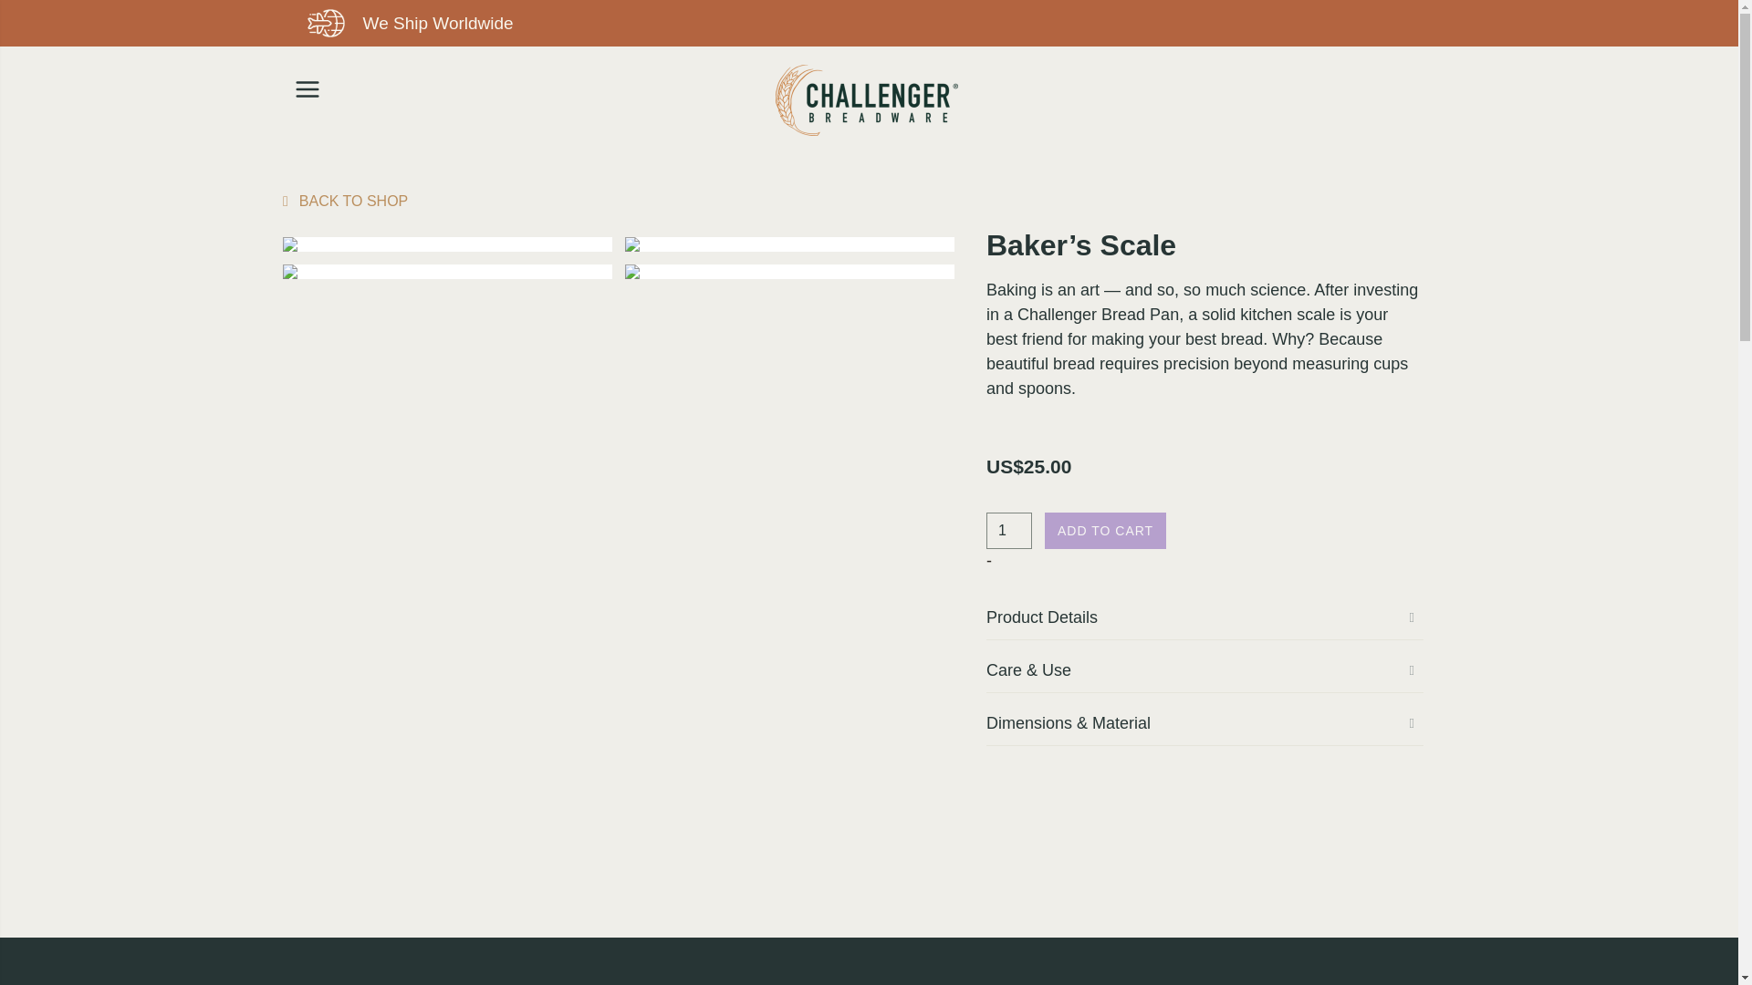 Image resolution: width=1752 pixels, height=985 pixels. What do you see at coordinates (447, 244) in the screenshot?
I see `Bakers-Scale-Top-1` at bounding box center [447, 244].